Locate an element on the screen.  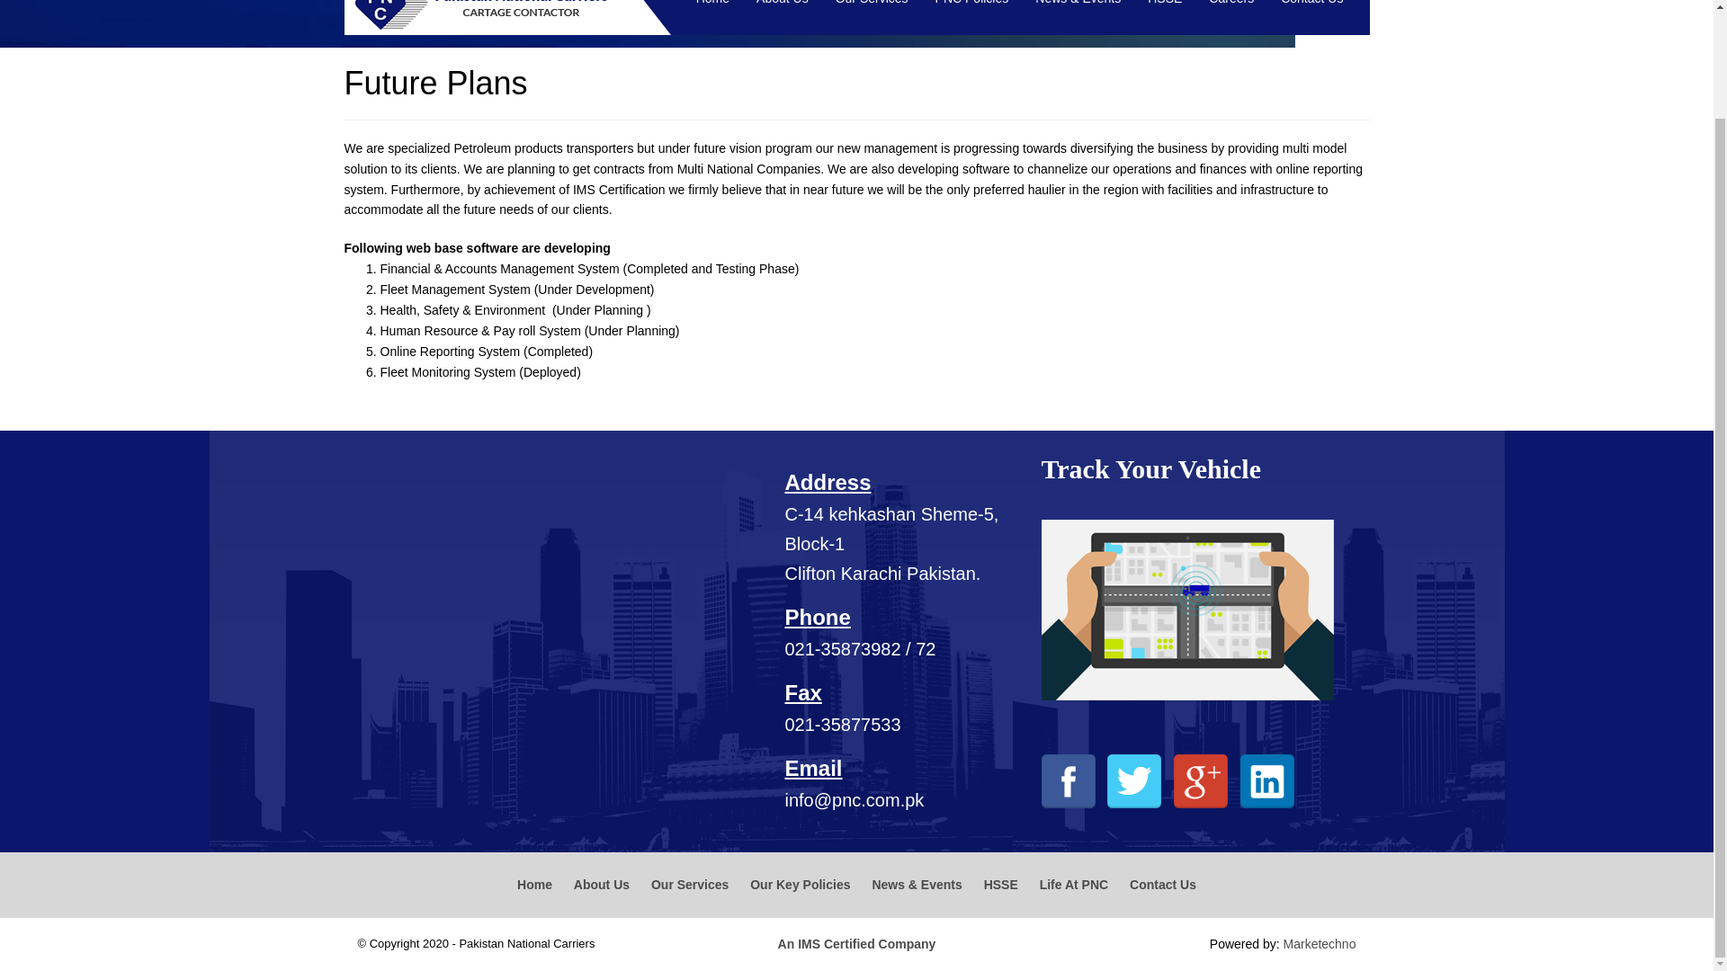
Home is located at coordinates (712, 14).